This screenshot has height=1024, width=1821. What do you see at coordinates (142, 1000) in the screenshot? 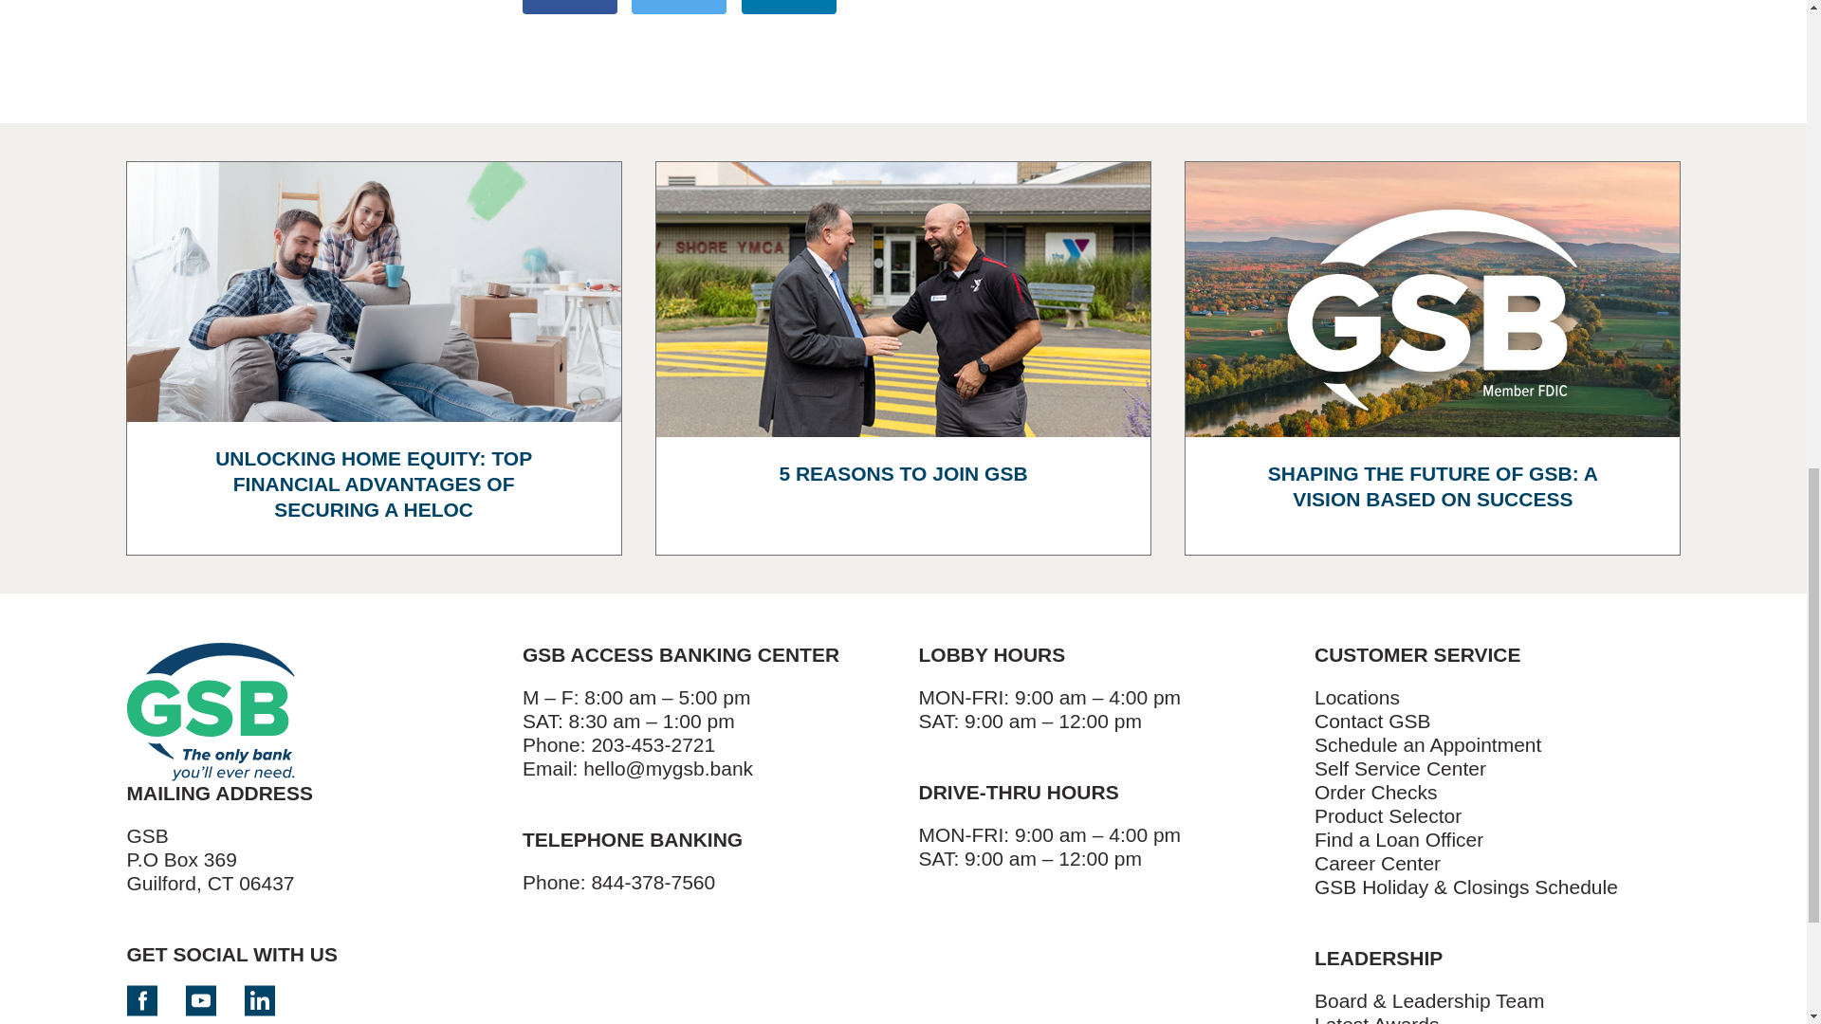
I see `Facebook` at bounding box center [142, 1000].